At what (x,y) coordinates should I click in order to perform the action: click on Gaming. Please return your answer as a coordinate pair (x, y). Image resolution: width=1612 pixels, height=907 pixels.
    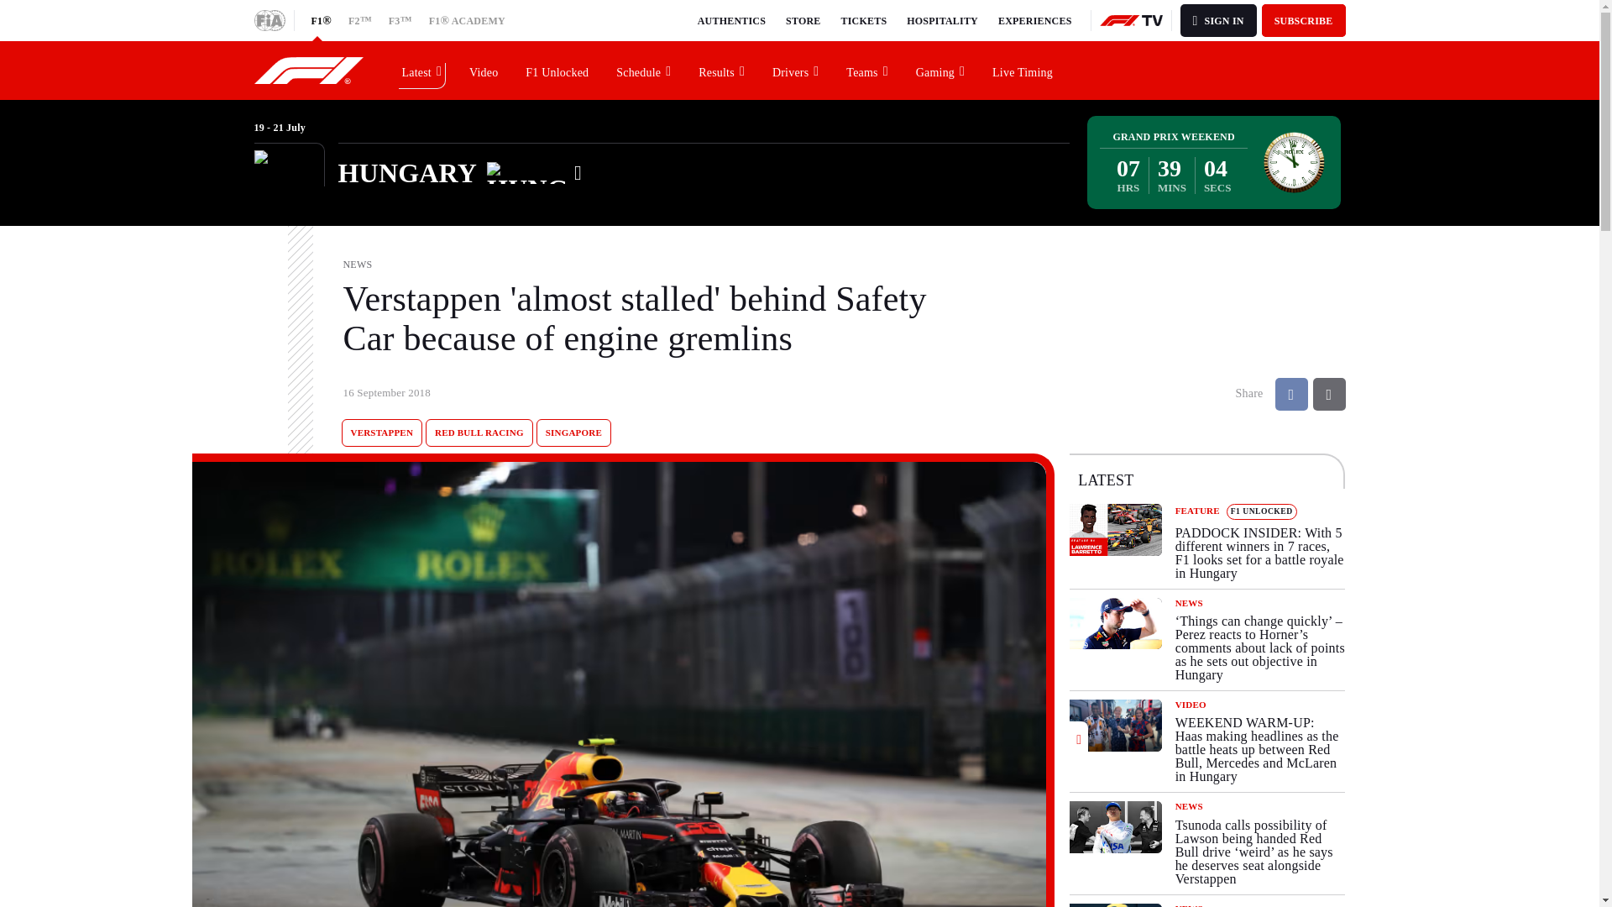
    Looking at the image, I should click on (940, 70).